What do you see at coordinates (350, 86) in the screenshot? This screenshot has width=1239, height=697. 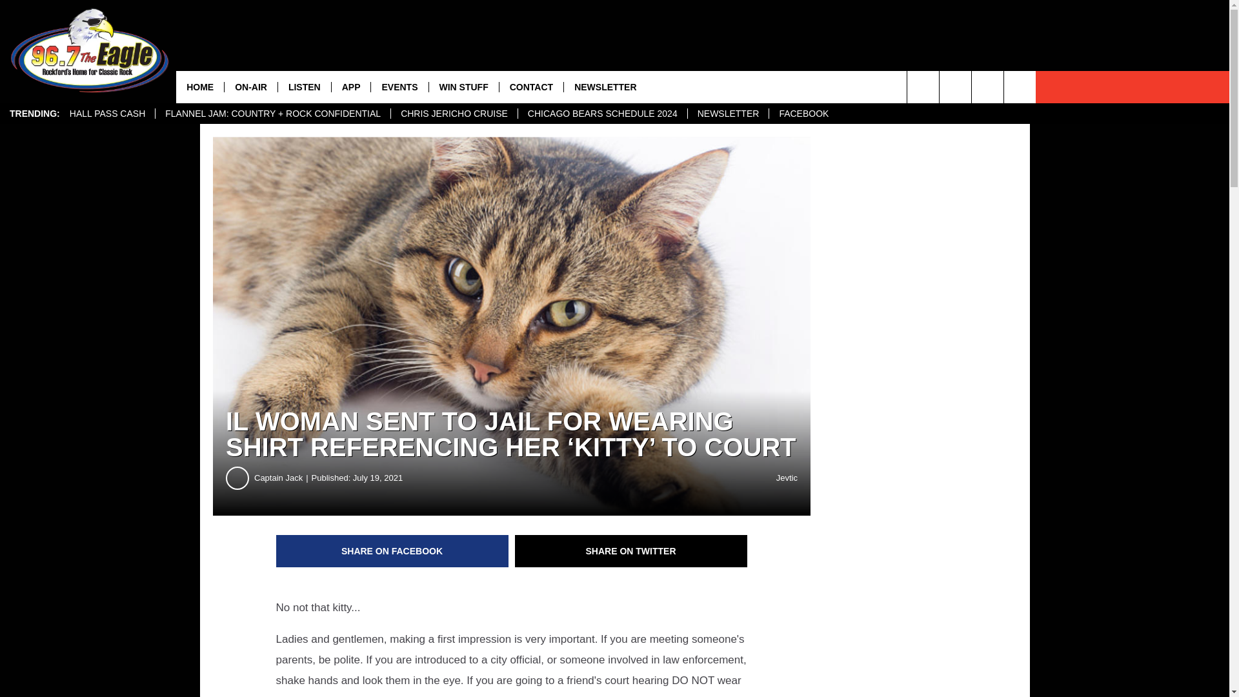 I see `APP` at bounding box center [350, 86].